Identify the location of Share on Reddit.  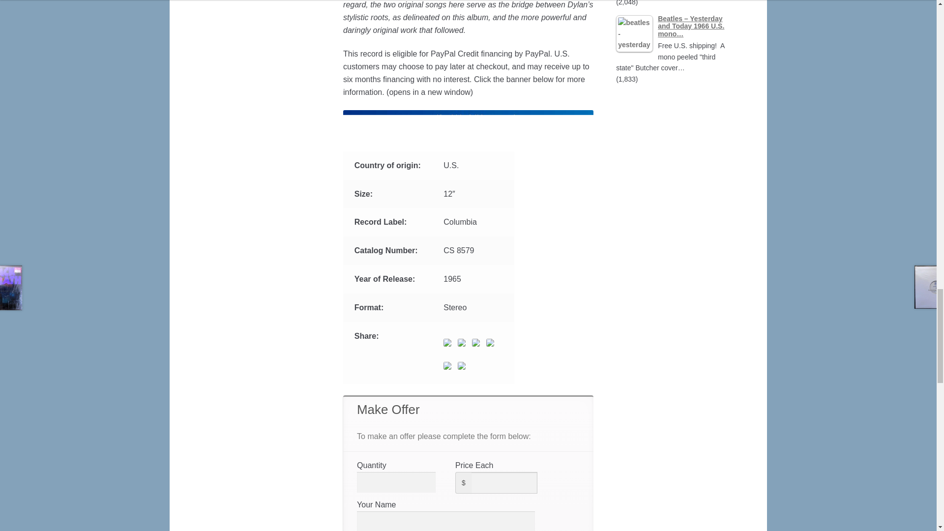
(476, 343).